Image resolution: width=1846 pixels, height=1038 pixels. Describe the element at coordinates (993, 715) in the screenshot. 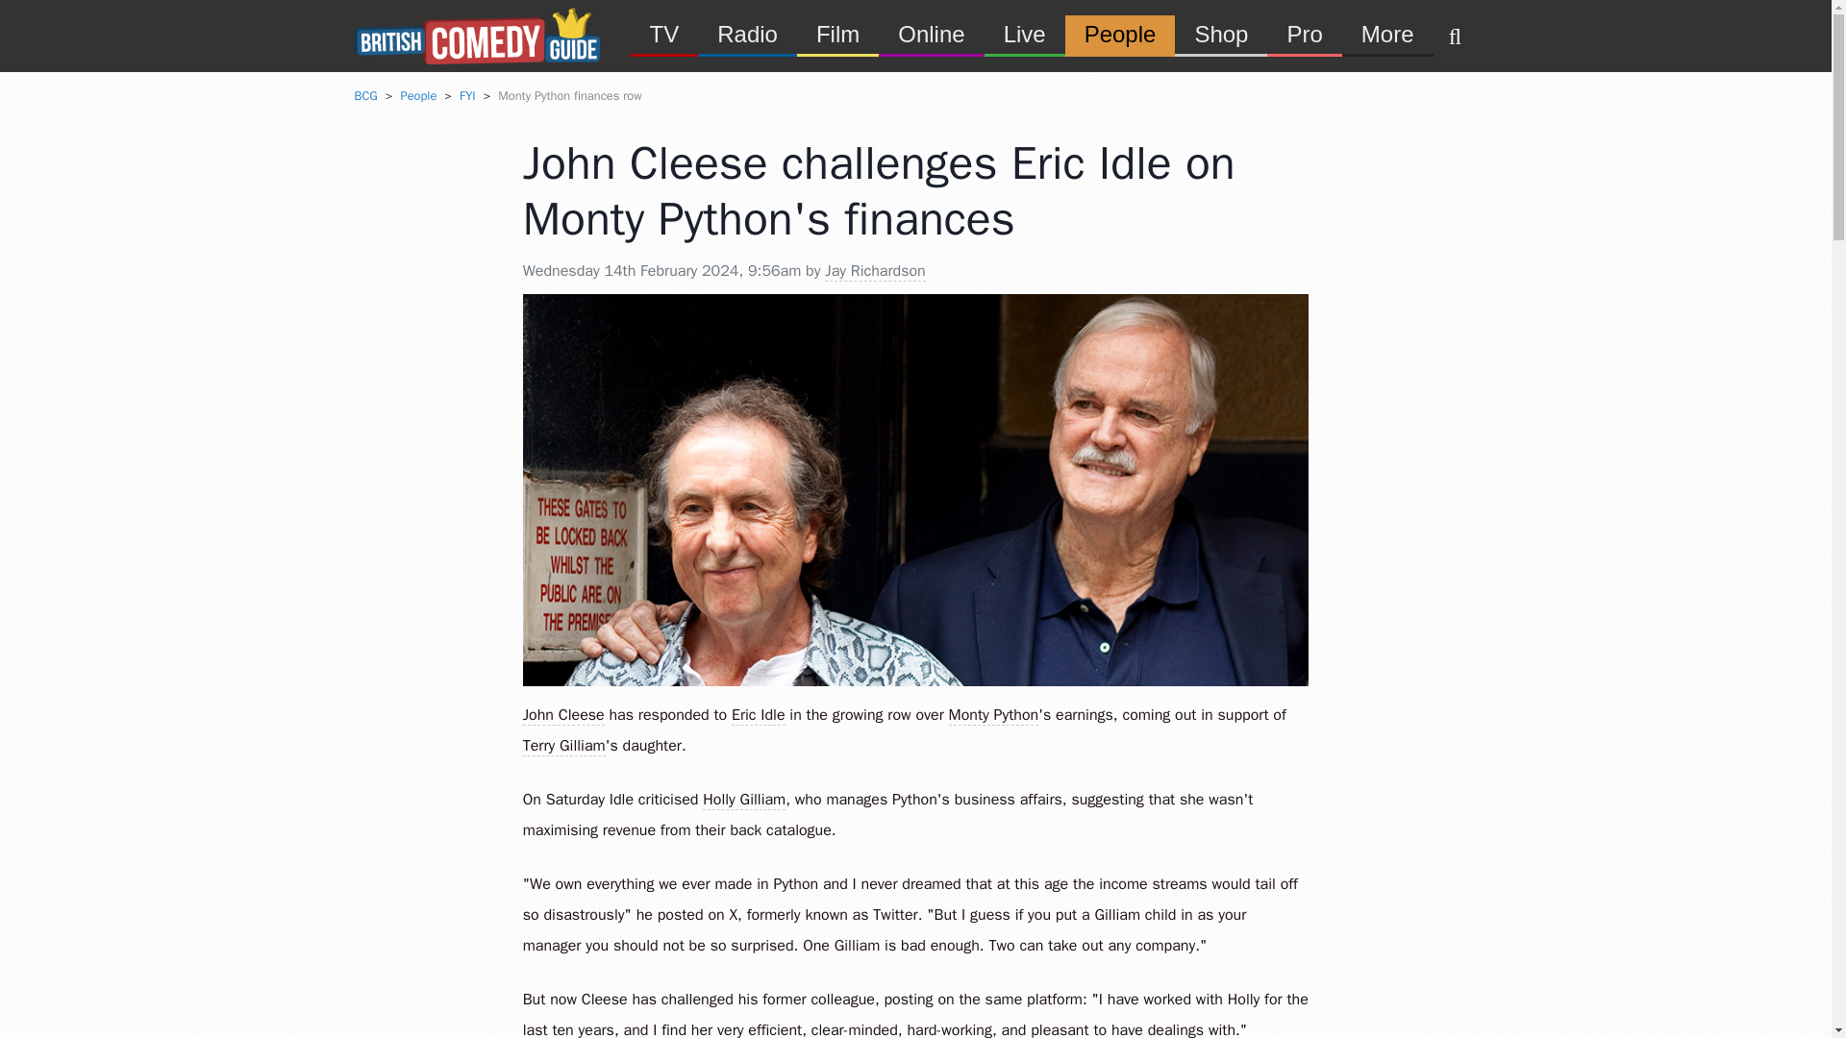

I see `Monty Python profile` at that location.